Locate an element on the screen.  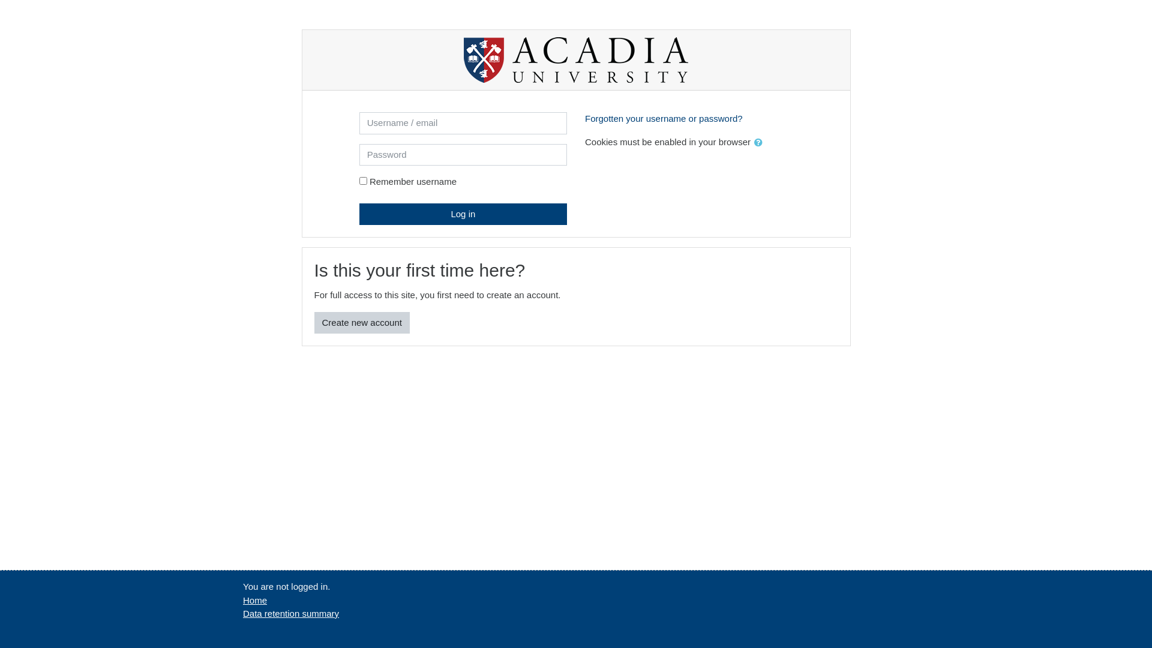
Forgotten your username or password? is located at coordinates (664, 119).